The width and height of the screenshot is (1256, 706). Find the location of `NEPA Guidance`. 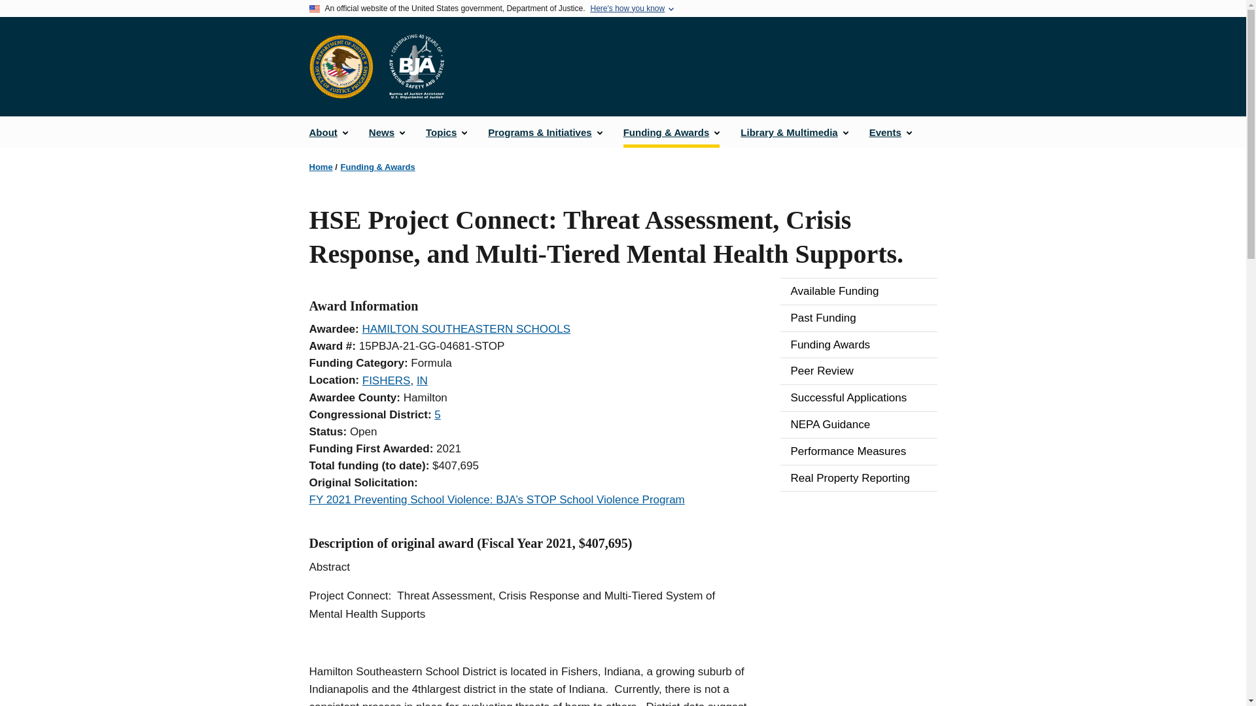

NEPA Guidance is located at coordinates (858, 424).